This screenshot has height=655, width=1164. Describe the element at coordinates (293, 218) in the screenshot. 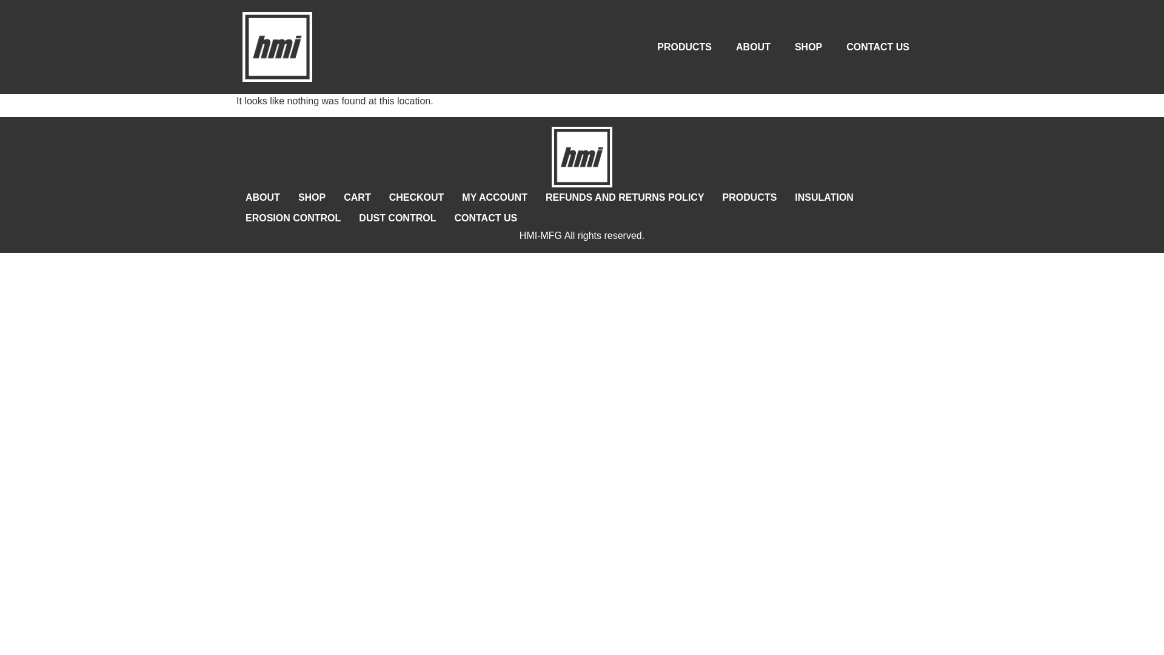

I see `EROSION CONTROL` at that location.